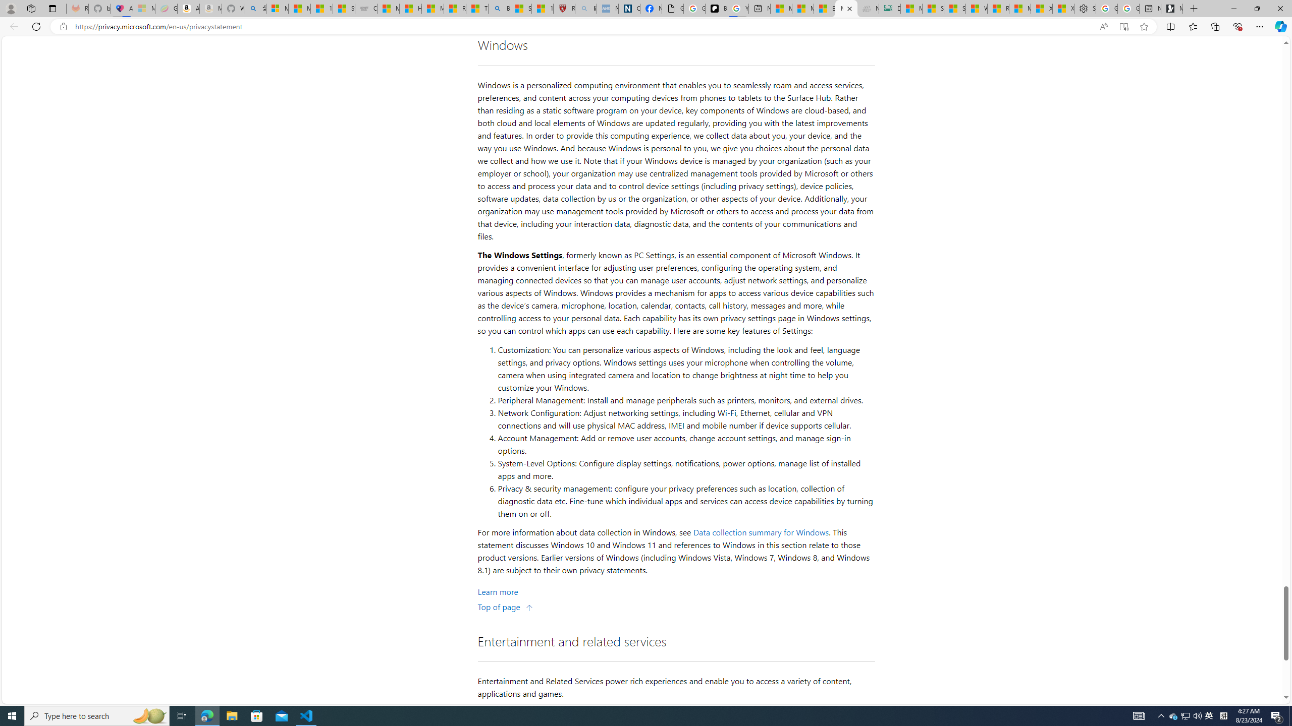 The image size is (1292, 726). I want to click on R******* | Trusted Community Engagement and Contributions, so click(998, 9).